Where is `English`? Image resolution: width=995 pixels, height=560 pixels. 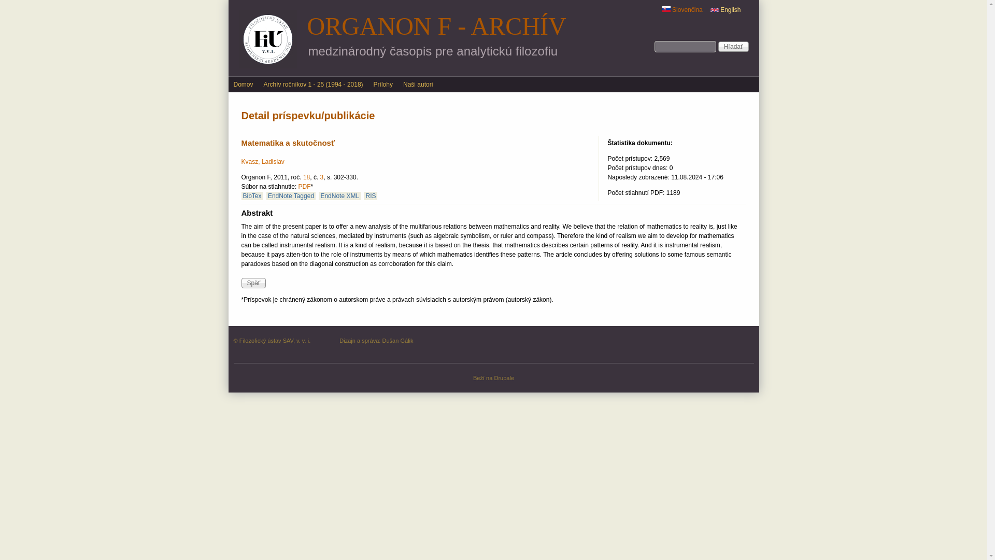 English is located at coordinates (714, 9).